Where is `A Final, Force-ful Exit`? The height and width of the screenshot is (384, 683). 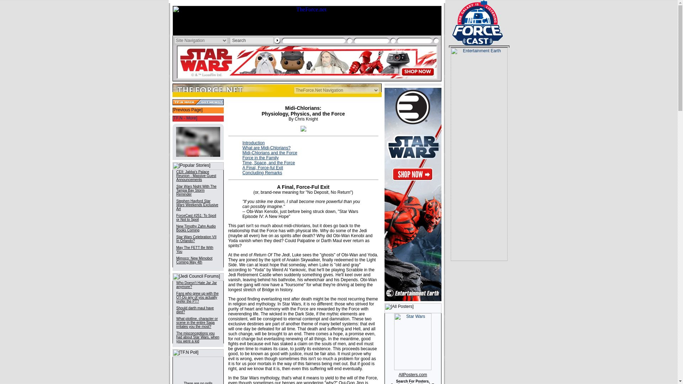 A Final, Force-ful Exit is located at coordinates (263, 168).